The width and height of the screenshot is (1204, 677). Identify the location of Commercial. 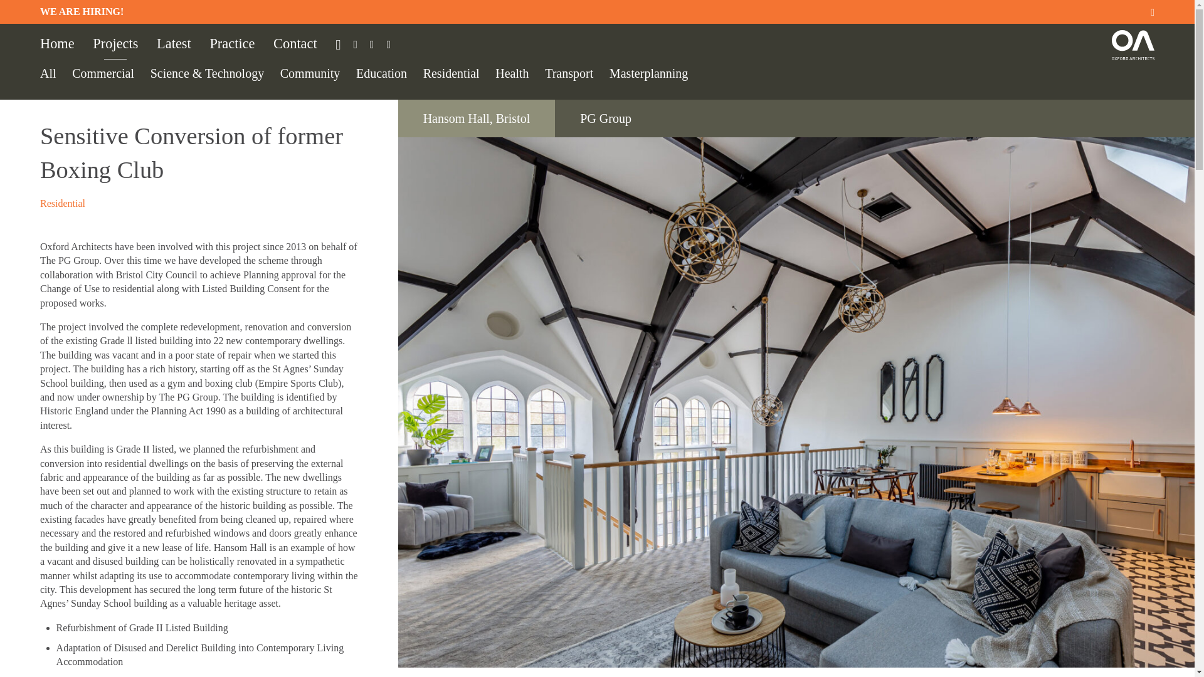
(103, 73).